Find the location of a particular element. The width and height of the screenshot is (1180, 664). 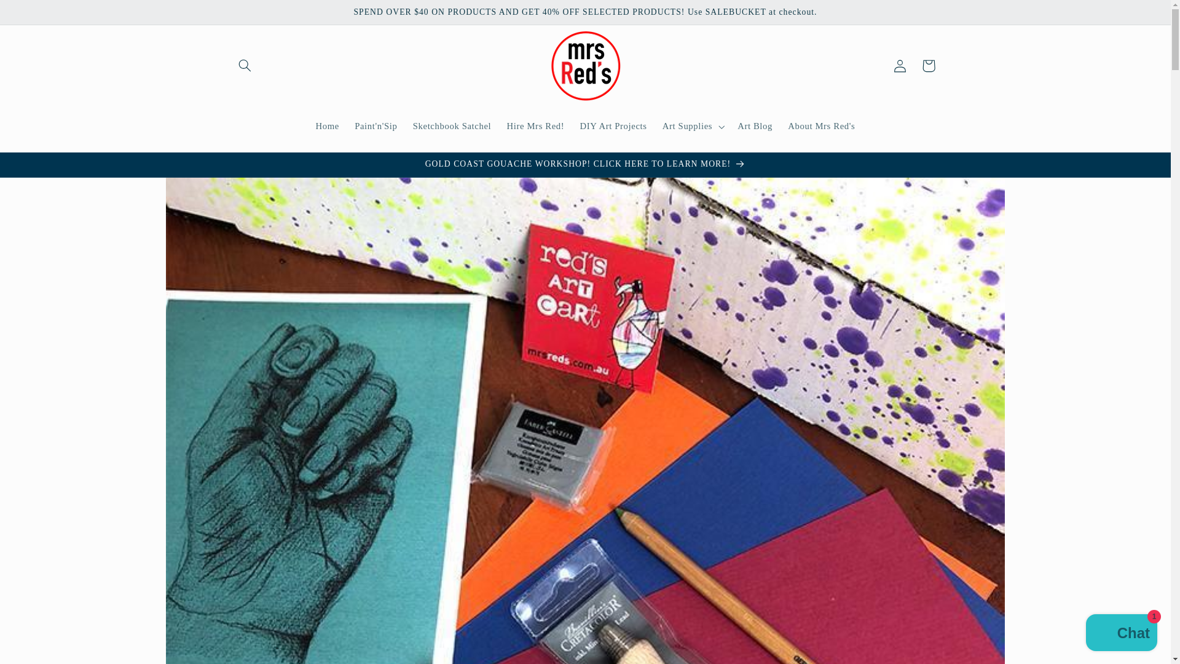

Shopify online store chat is located at coordinates (1121, 634).